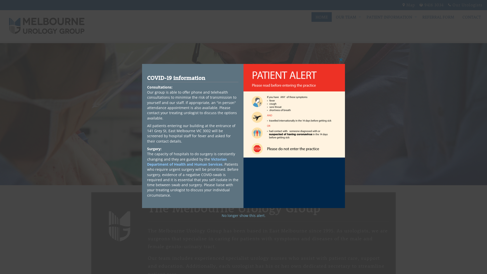 This screenshot has width=487, height=274. What do you see at coordinates (347, 17) in the screenshot?
I see `OUR TEAM` at bounding box center [347, 17].